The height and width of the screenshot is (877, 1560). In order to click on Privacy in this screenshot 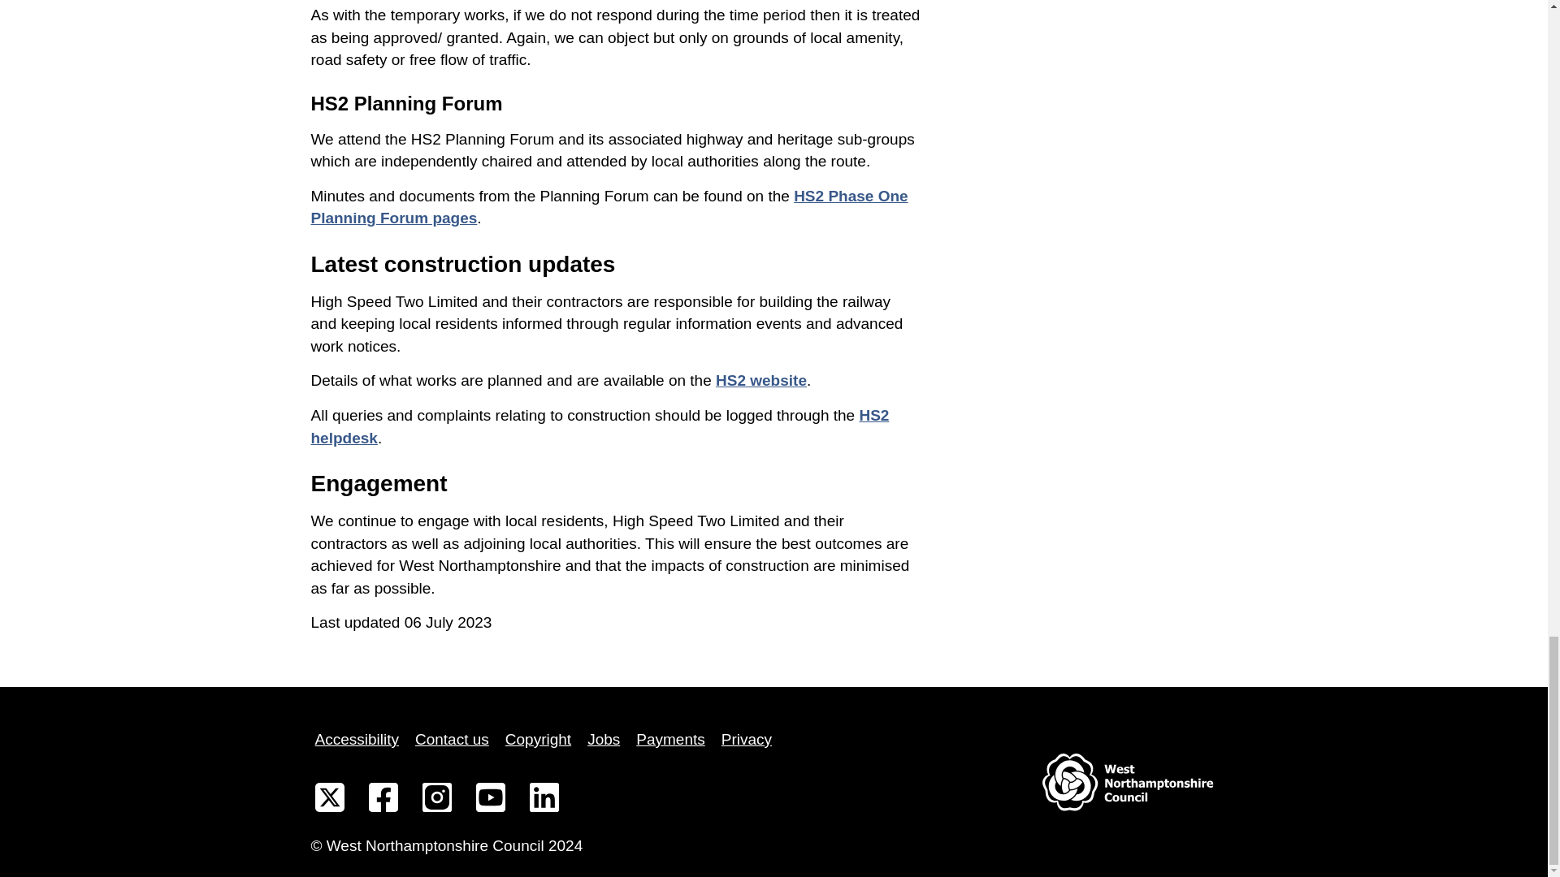, I will do `click(746, 739)`.